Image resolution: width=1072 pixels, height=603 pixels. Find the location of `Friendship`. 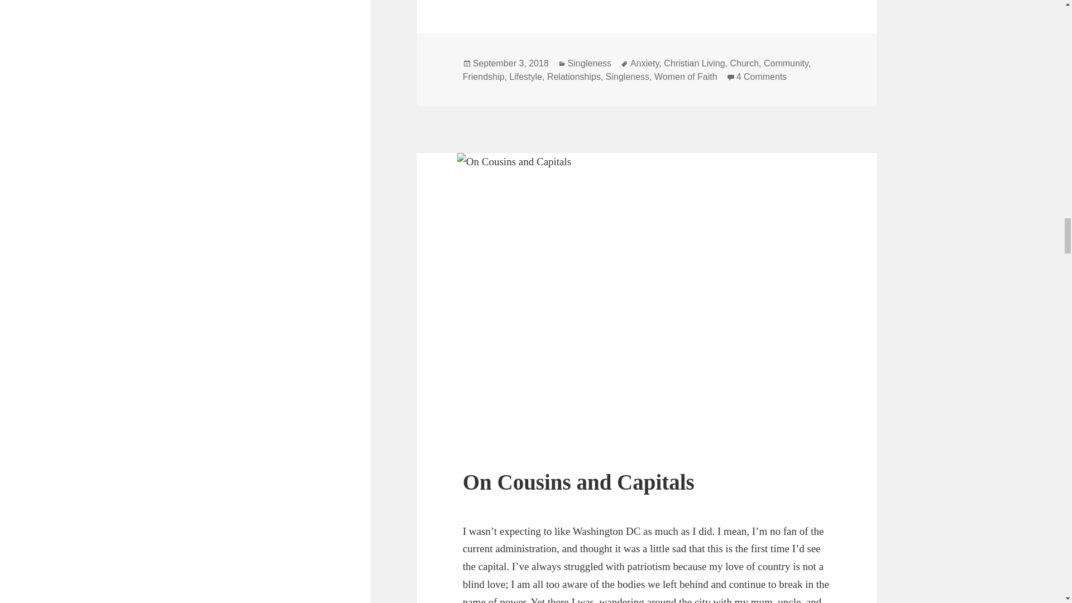

Friendship is located at coordinates (484, 76).